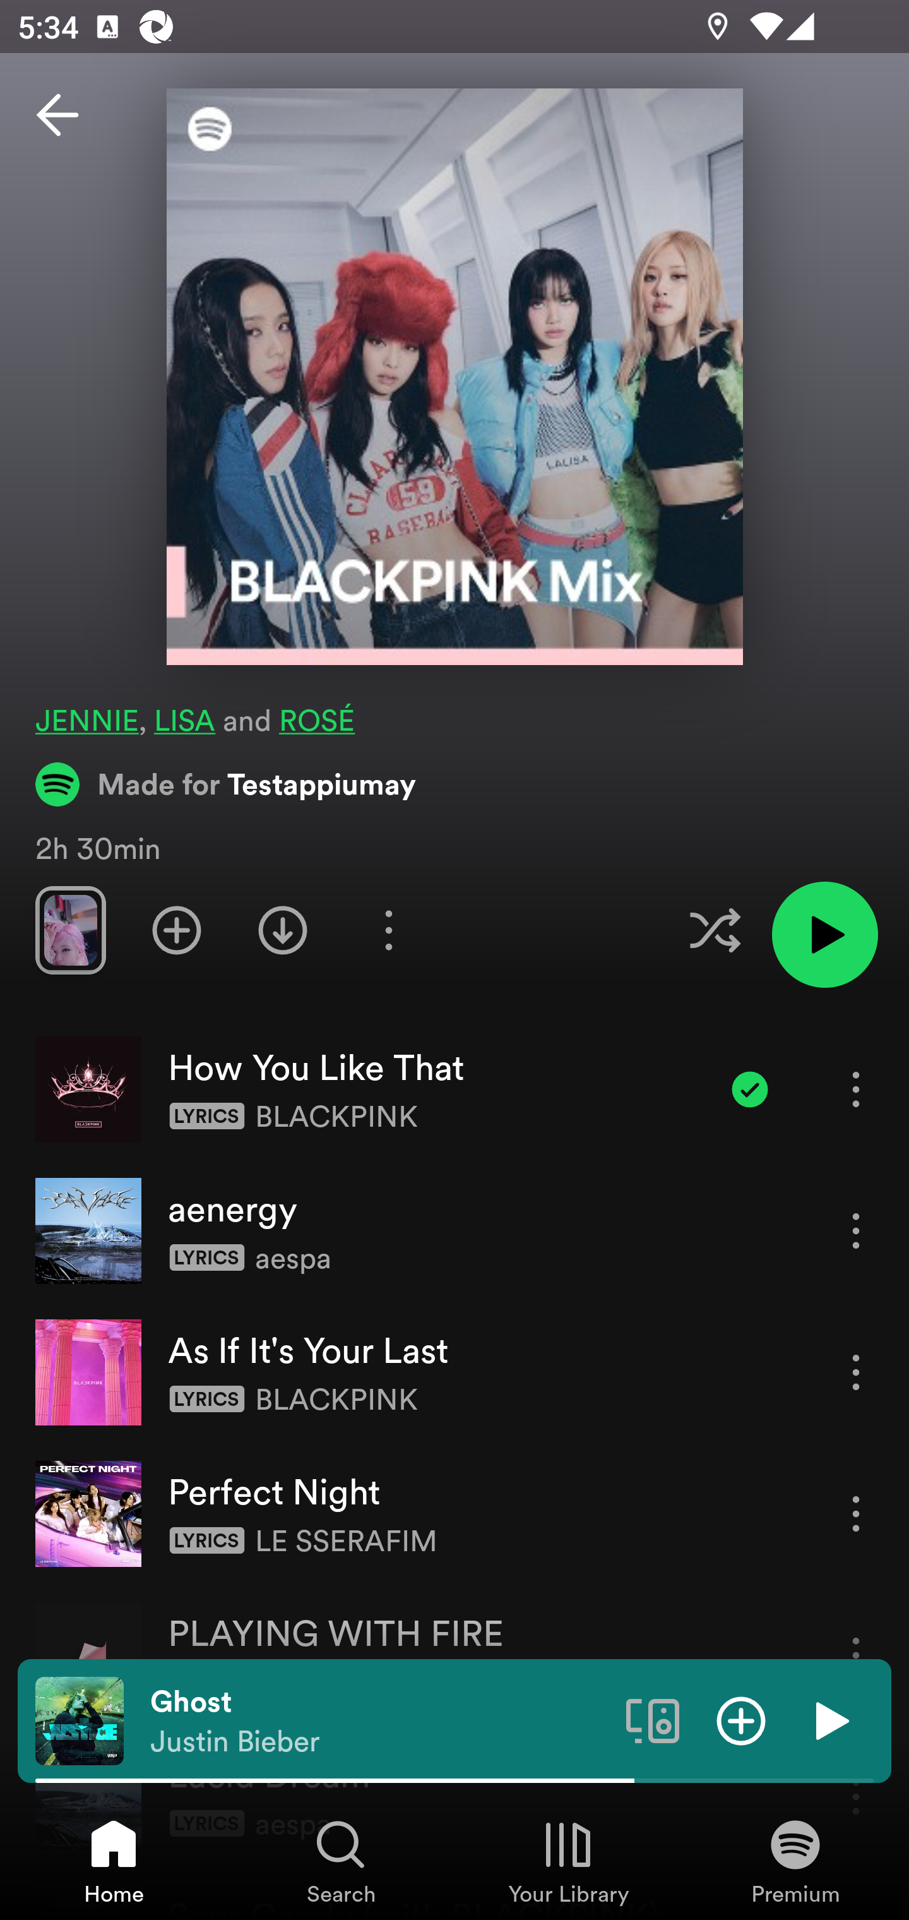  I want to click on More options for song How You Like That, so click(856, 1089).